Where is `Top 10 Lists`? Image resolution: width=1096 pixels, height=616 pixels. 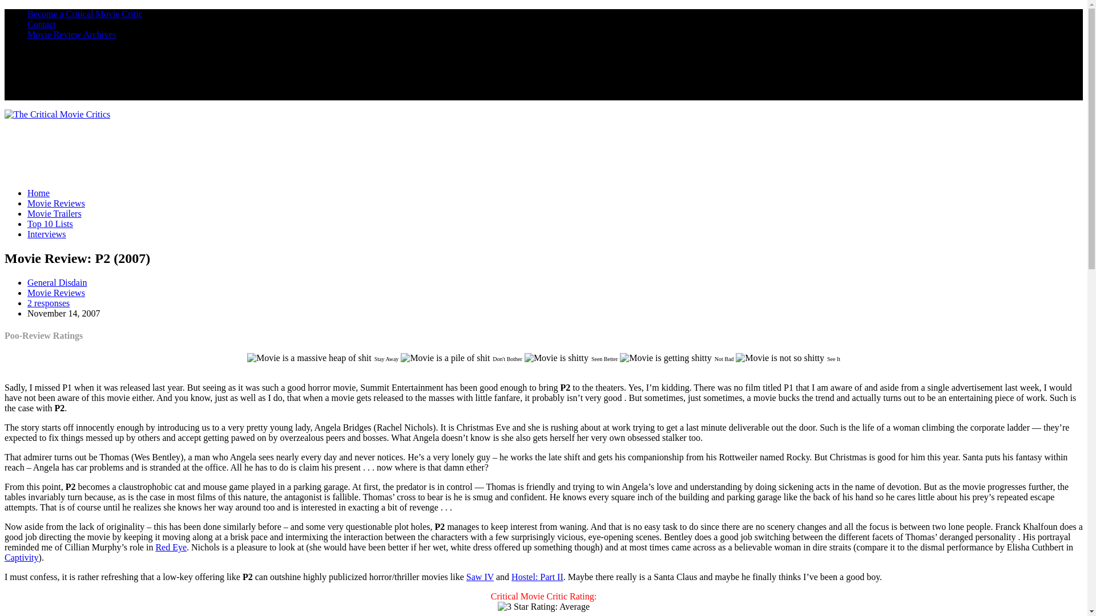
Top 10 Lists is located at coordinates (50, 224).